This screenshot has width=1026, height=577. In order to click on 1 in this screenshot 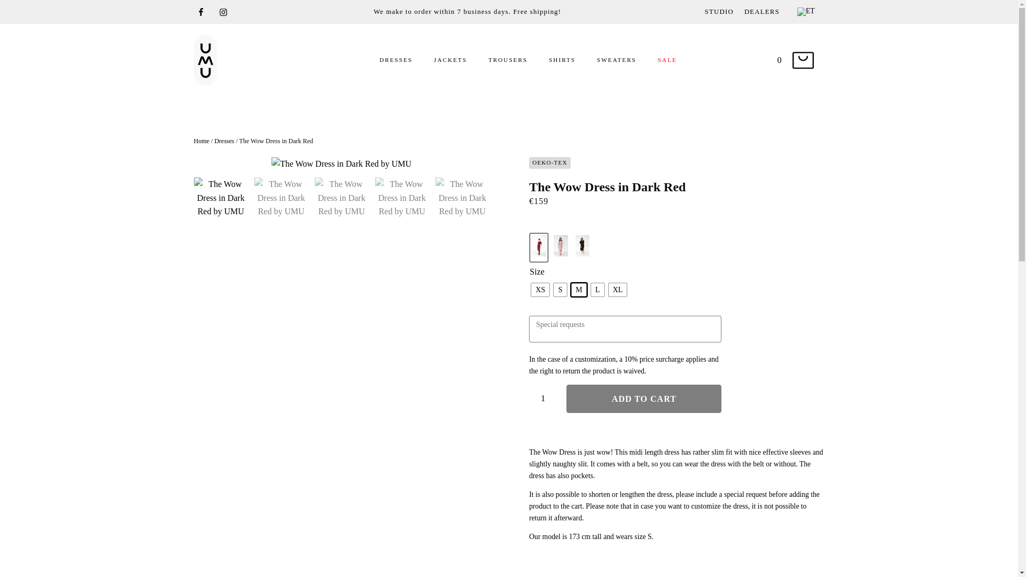, I will do `click(545, 399)`.